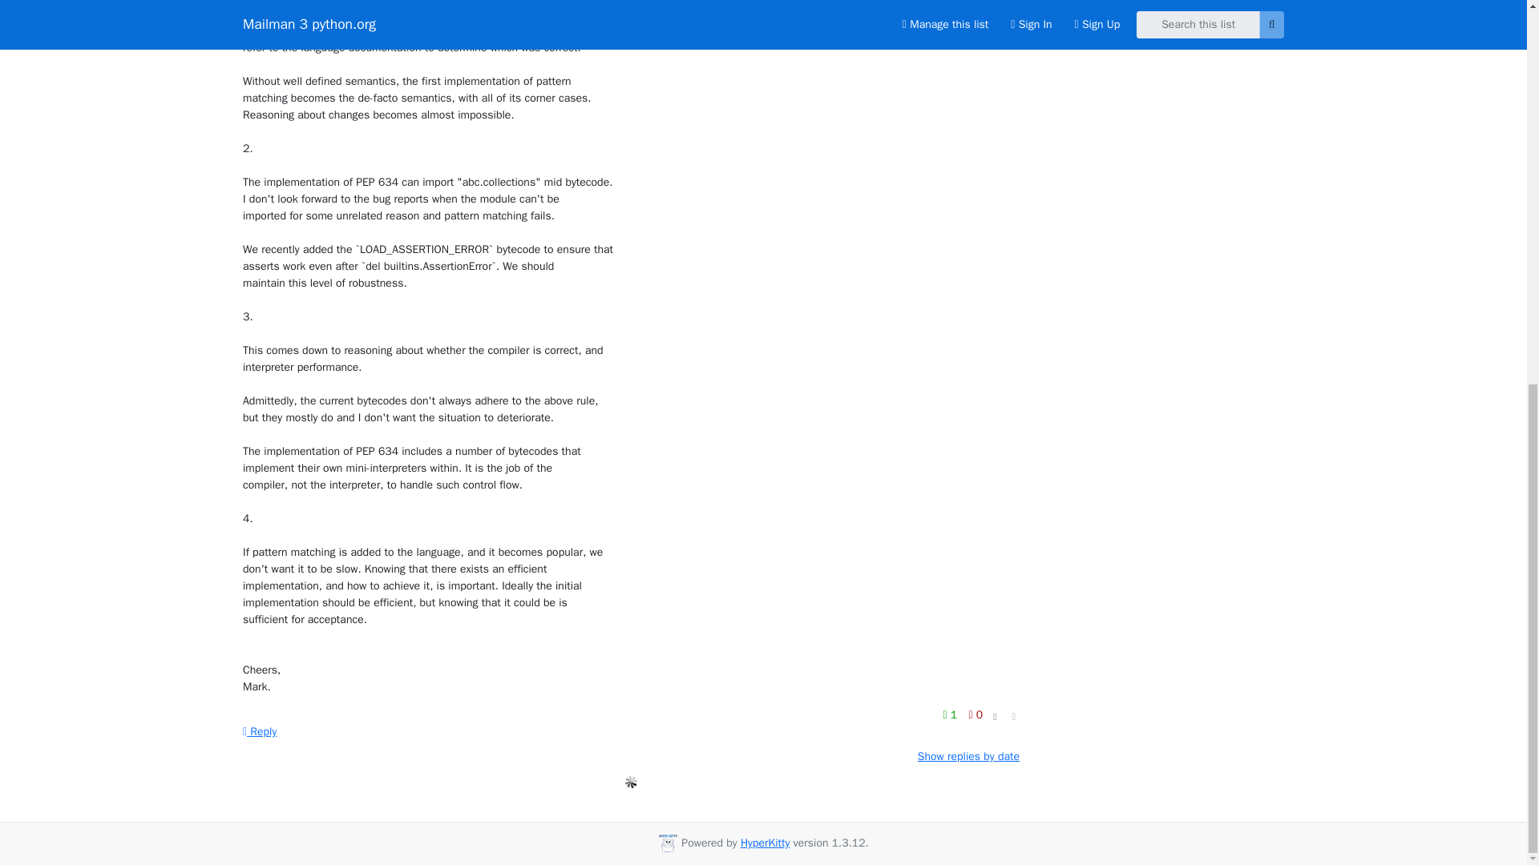  What do you see at coordinates (968, 756) in the screenshot?
I see `Show replies by date` at bounding box center [968, 756].